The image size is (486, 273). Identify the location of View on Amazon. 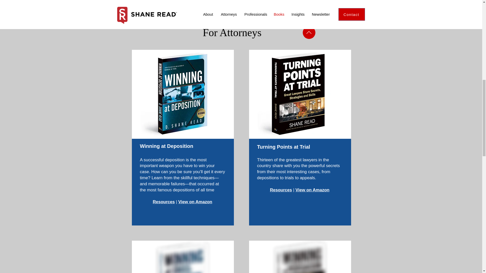
(195, 202).